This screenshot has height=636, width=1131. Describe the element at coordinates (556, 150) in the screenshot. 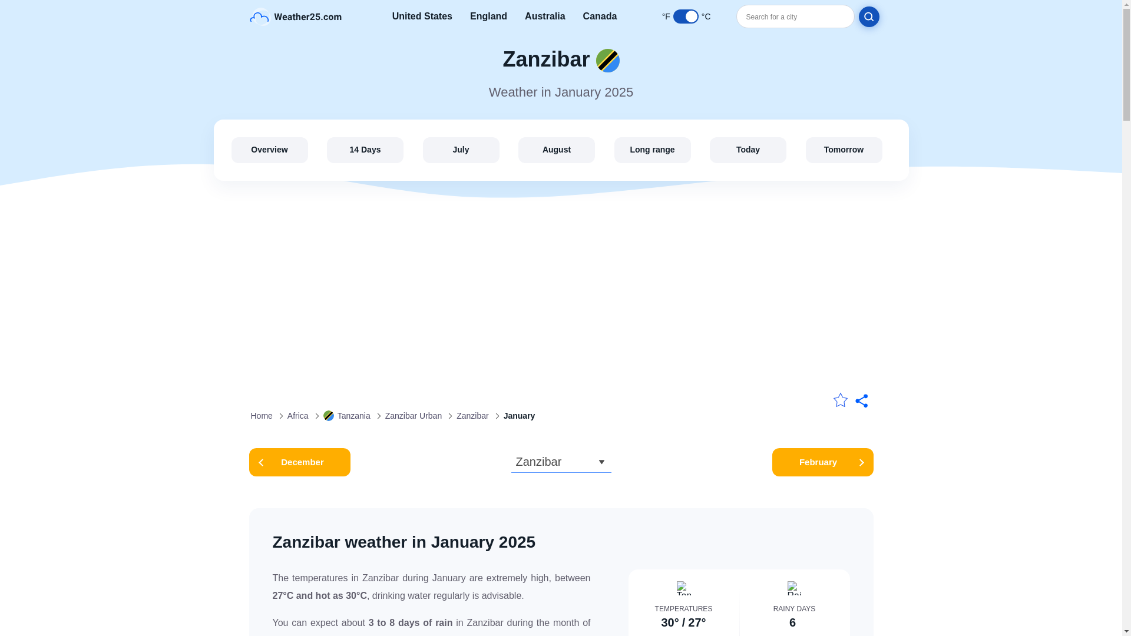

I see `August` at that location.